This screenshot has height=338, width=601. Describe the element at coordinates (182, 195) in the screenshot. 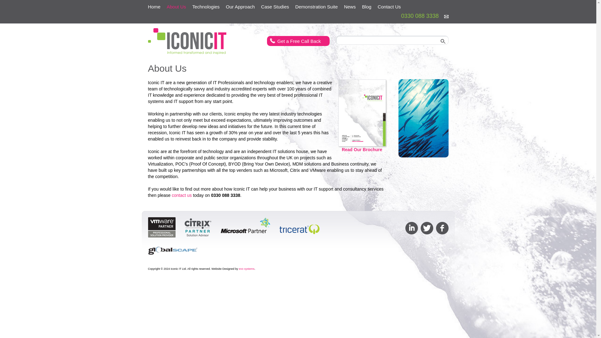

I see `contact us` at that location.